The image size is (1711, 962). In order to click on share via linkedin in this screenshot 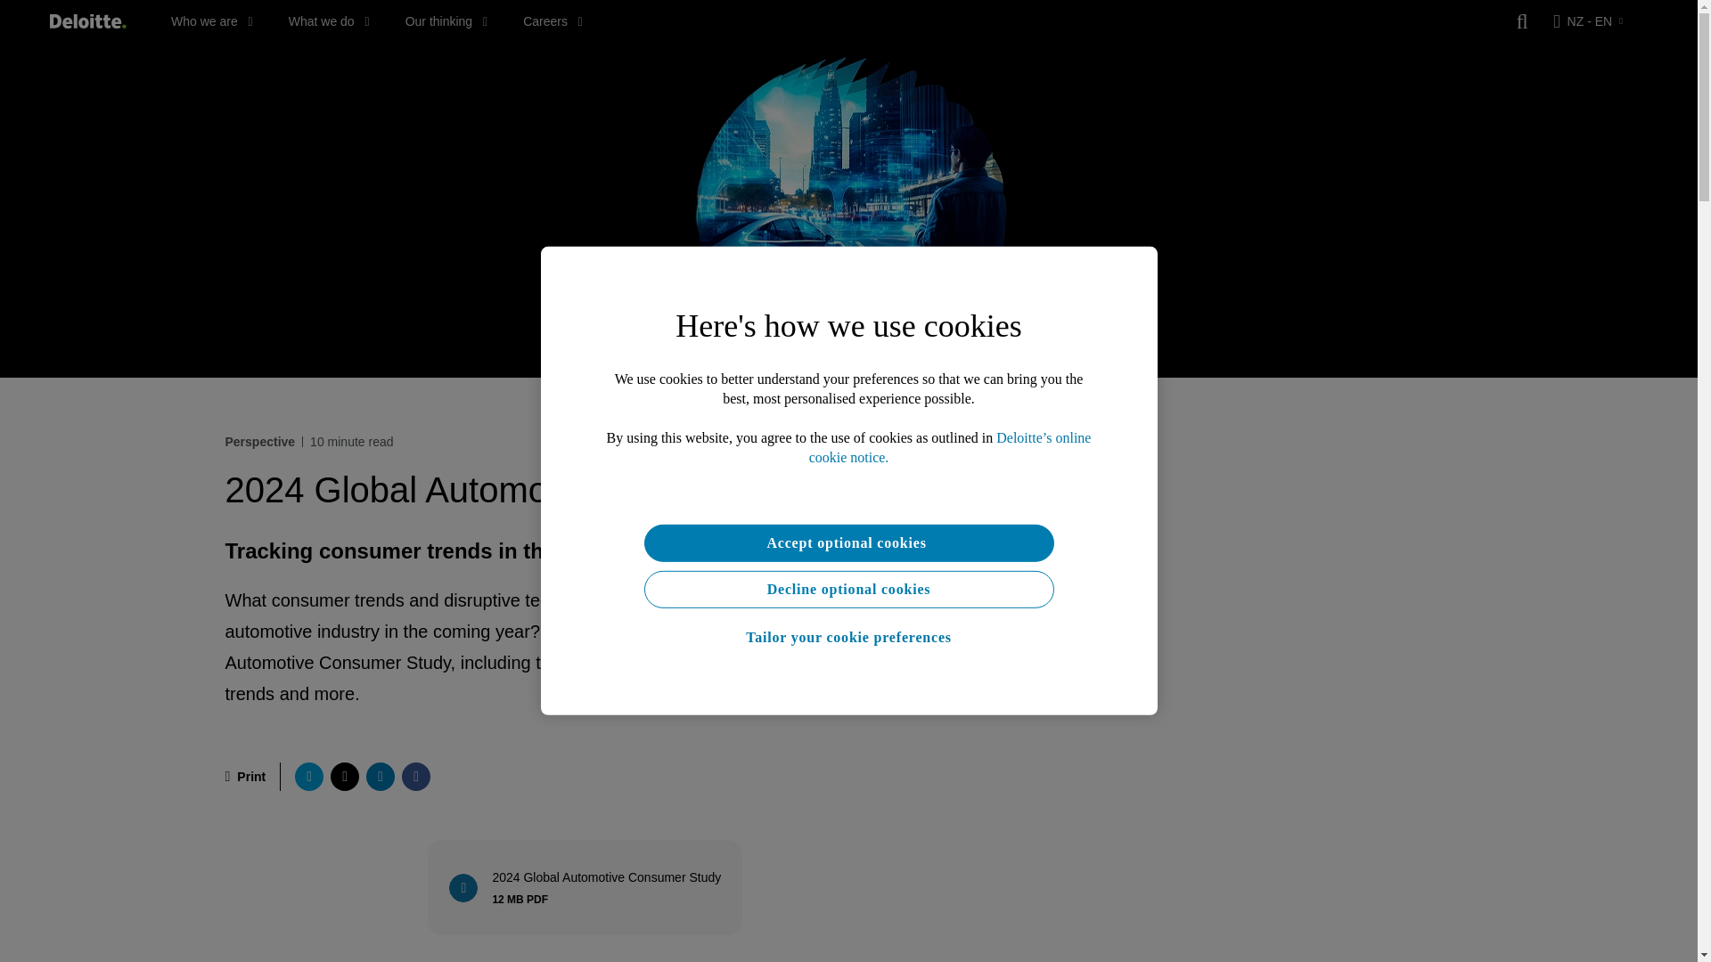, I will do `click(588, 893)`.